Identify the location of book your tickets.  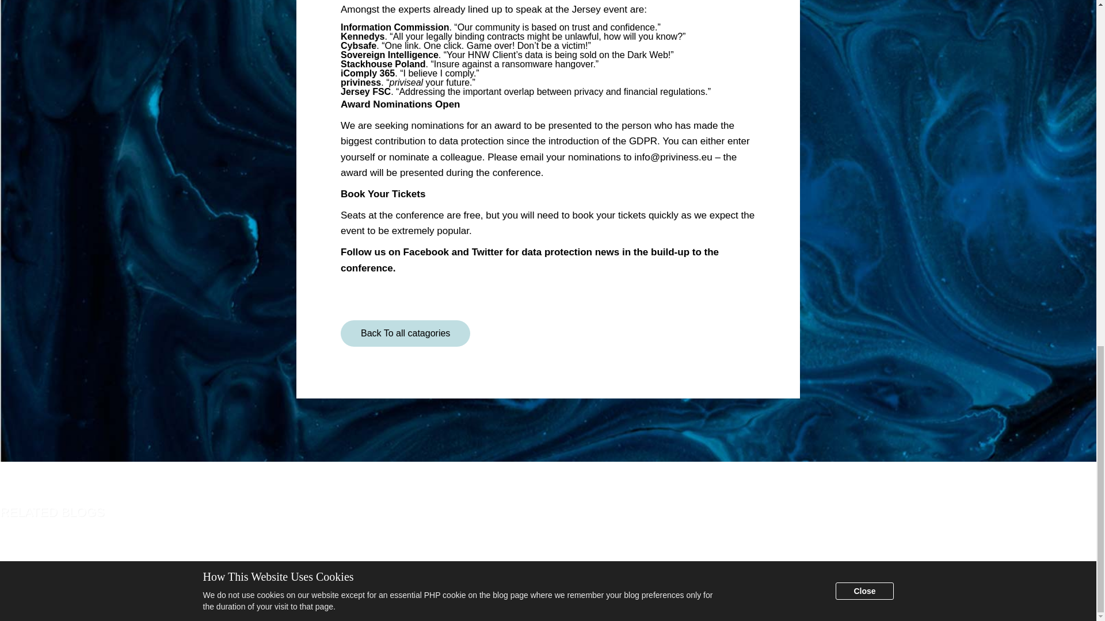
(609, 215).